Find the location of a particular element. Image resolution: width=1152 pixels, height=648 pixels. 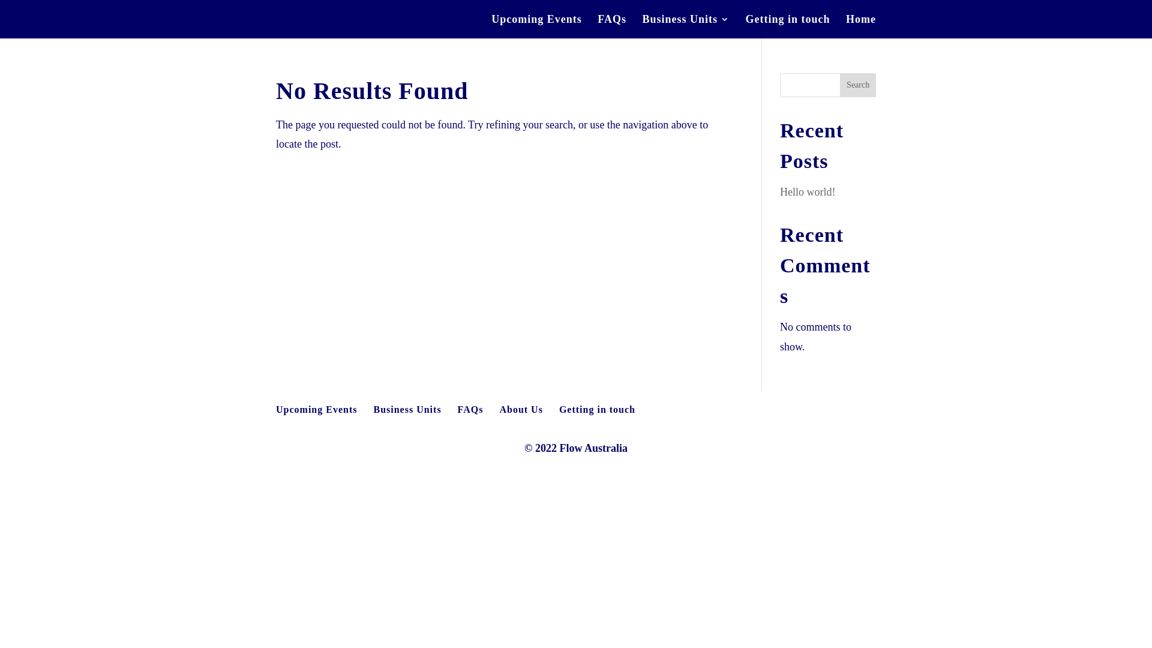

Getting in touch is located at coordinates (787, 26).